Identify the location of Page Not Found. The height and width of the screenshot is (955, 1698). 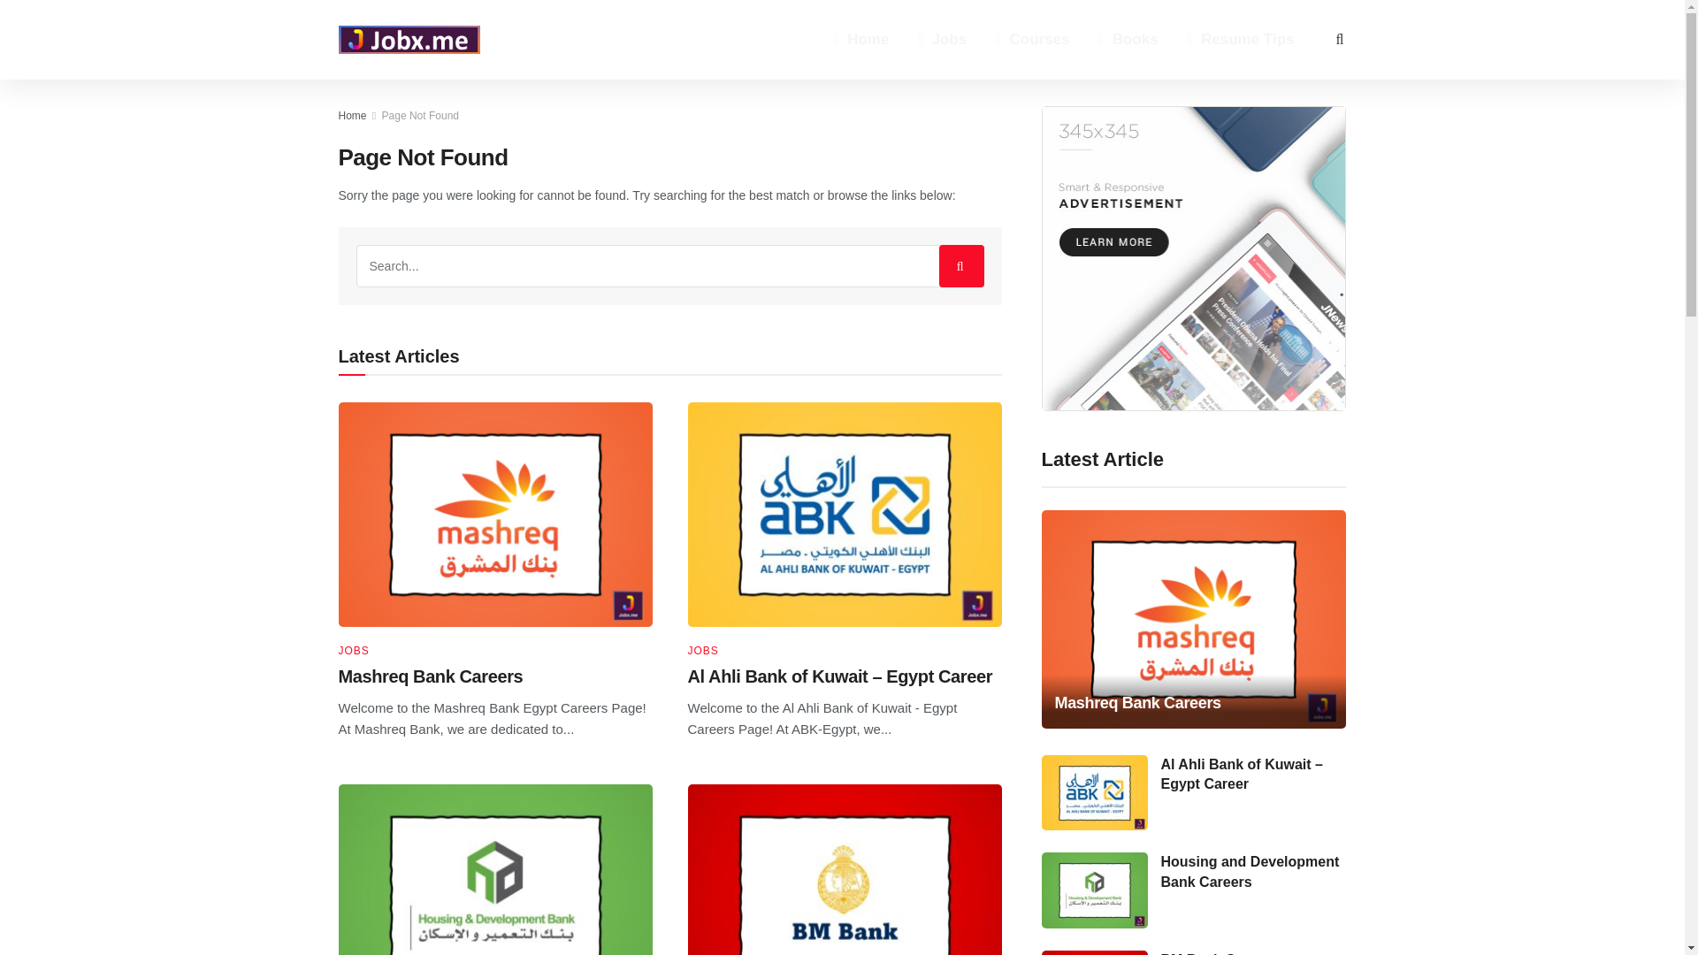
(420, 116).